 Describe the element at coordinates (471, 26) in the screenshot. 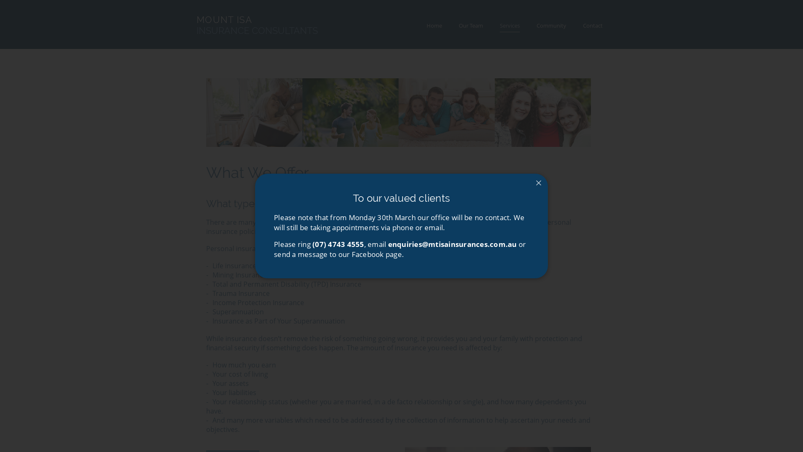

I see `Our Team` at that location.